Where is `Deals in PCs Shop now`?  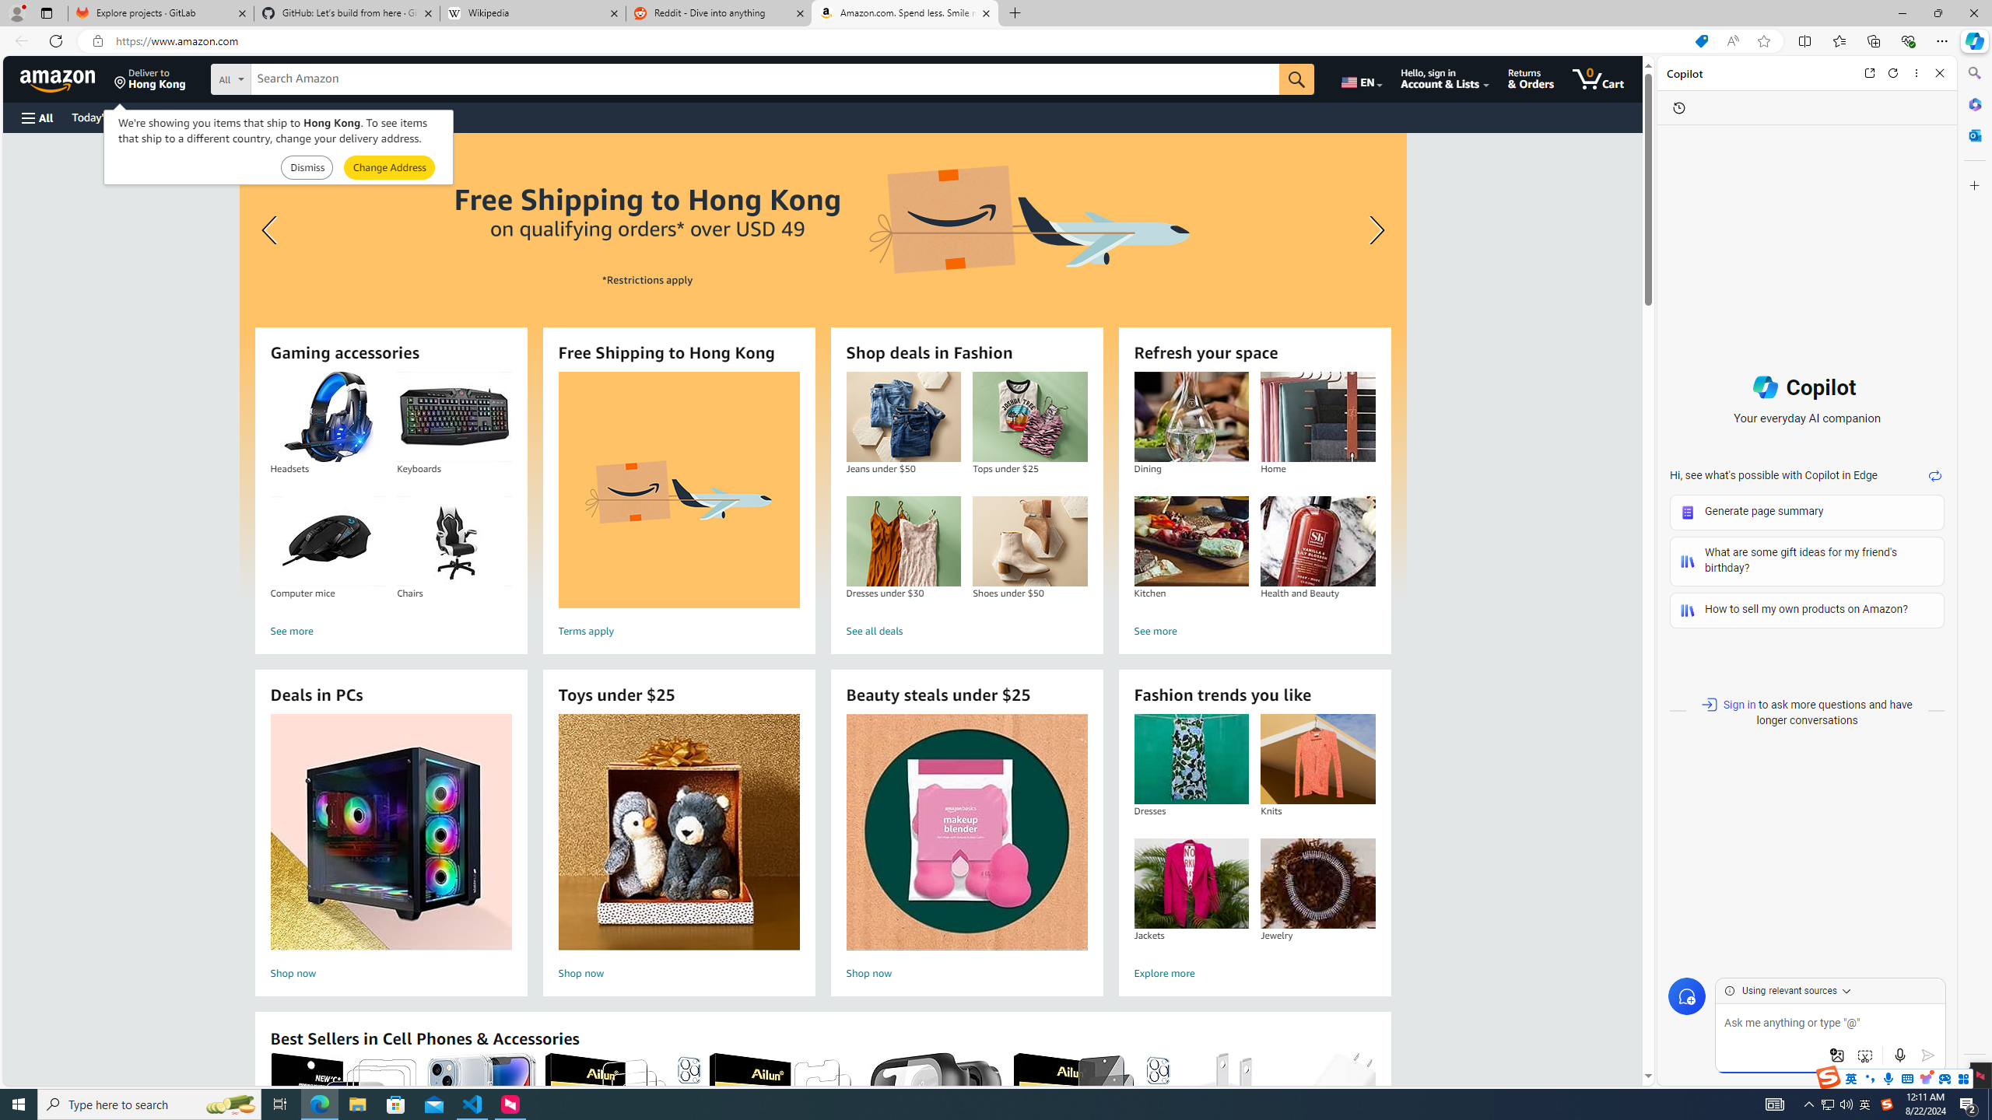
Deals in PCs Shop now is located at coordinates (391, 849).